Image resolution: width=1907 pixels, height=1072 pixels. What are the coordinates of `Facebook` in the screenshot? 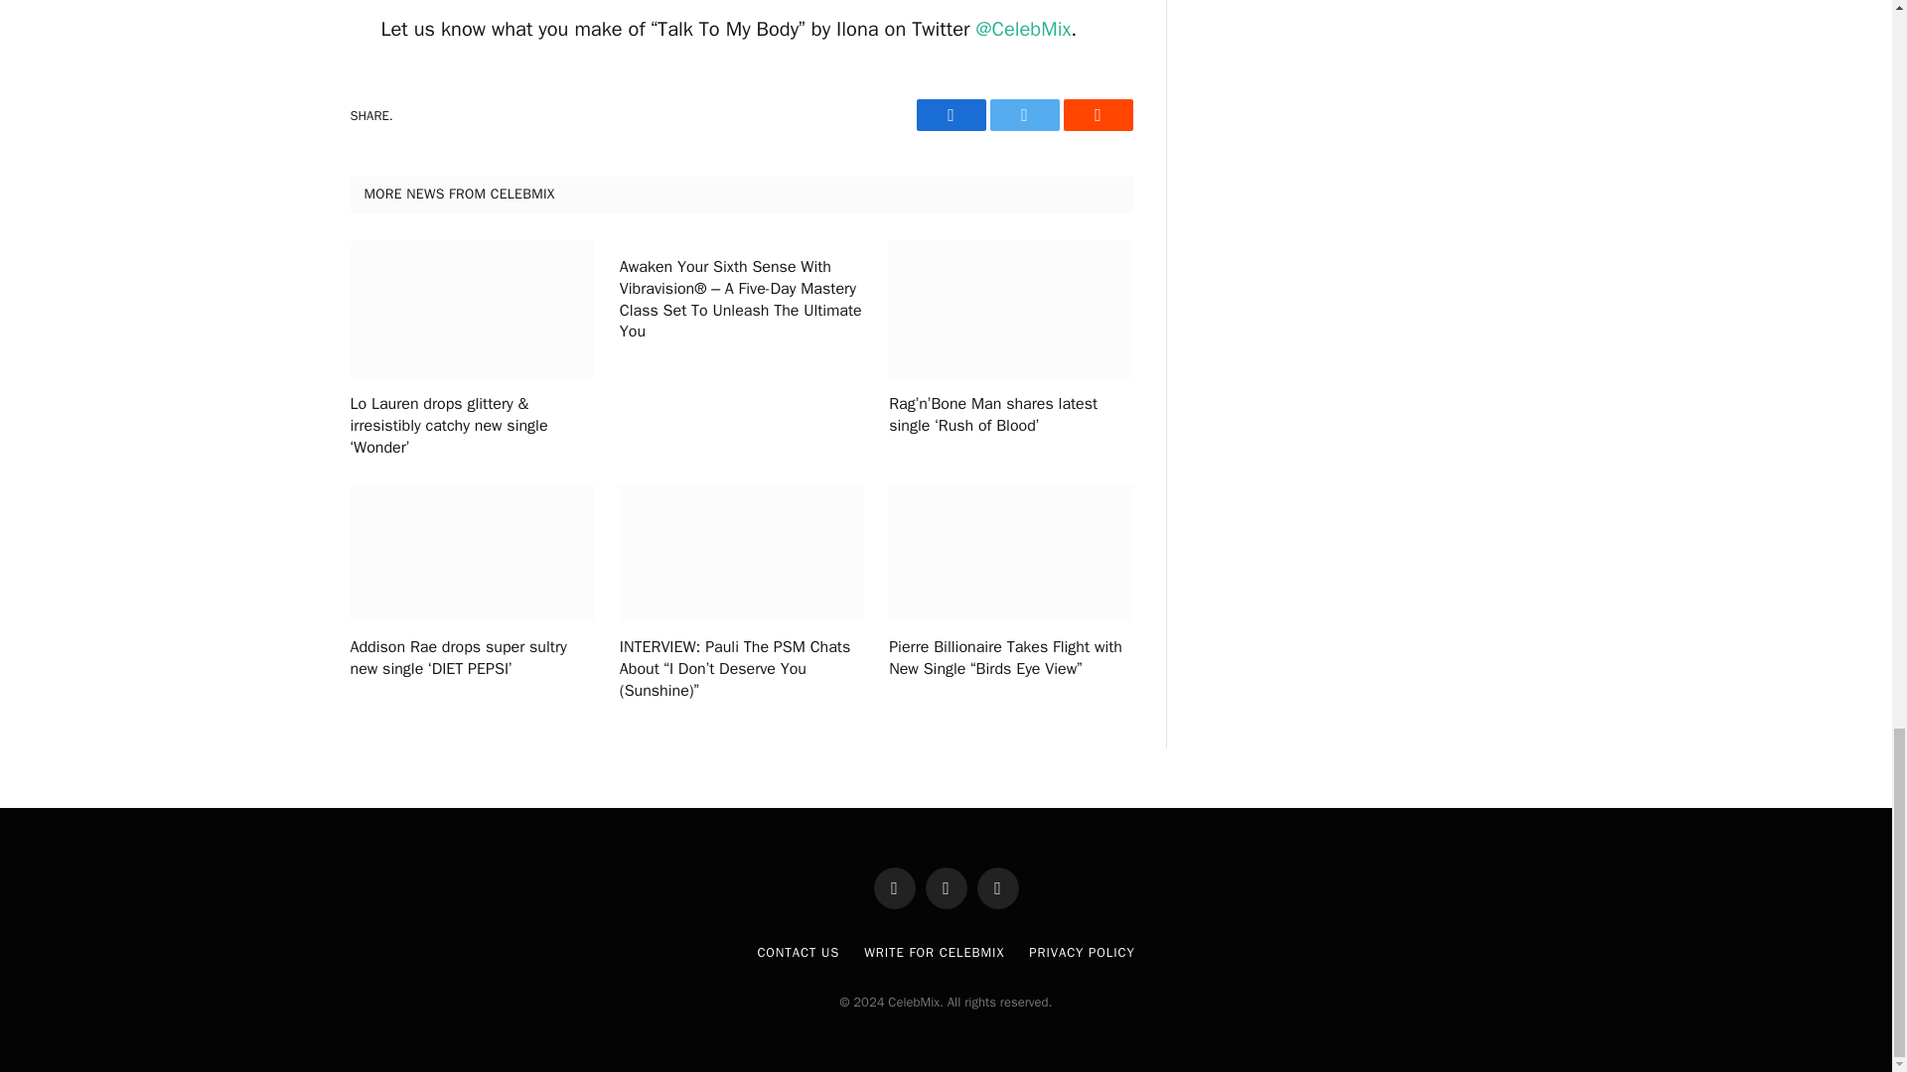 It's located at (950, 115).